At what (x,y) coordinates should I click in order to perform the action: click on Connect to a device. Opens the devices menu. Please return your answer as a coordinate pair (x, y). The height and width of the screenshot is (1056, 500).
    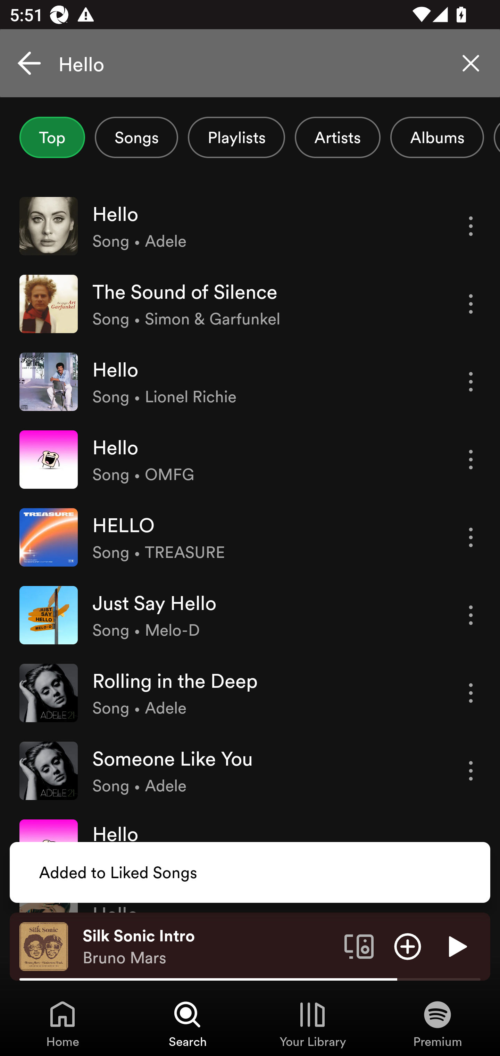
    Looking at the image, I should click on (359, 946).